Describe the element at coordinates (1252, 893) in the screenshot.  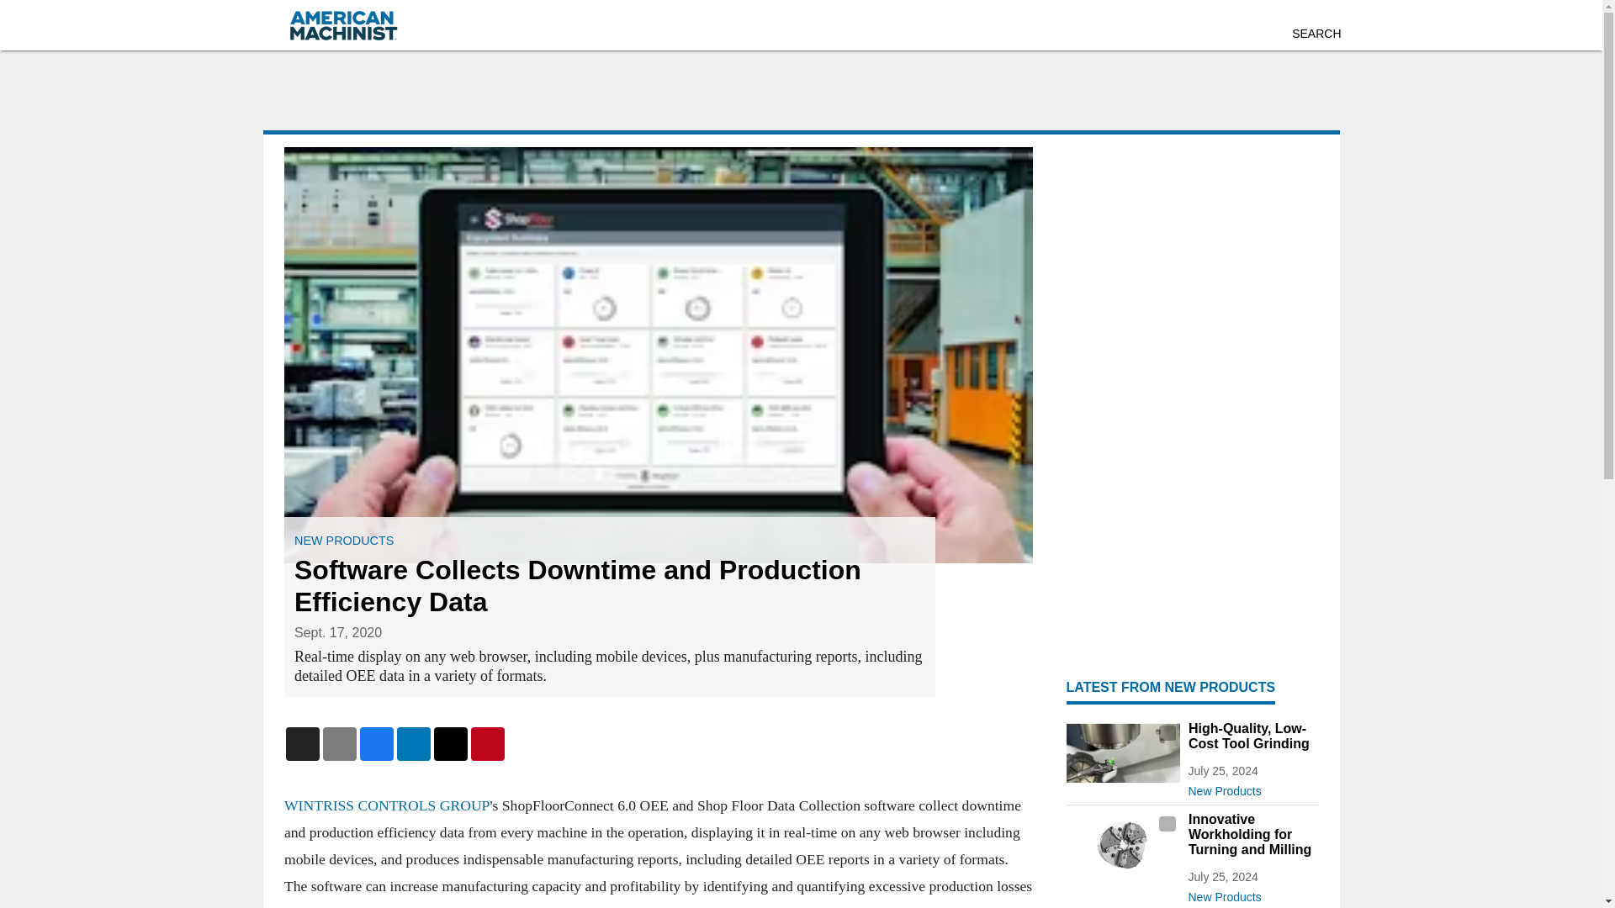
I see `New Products` at that location.